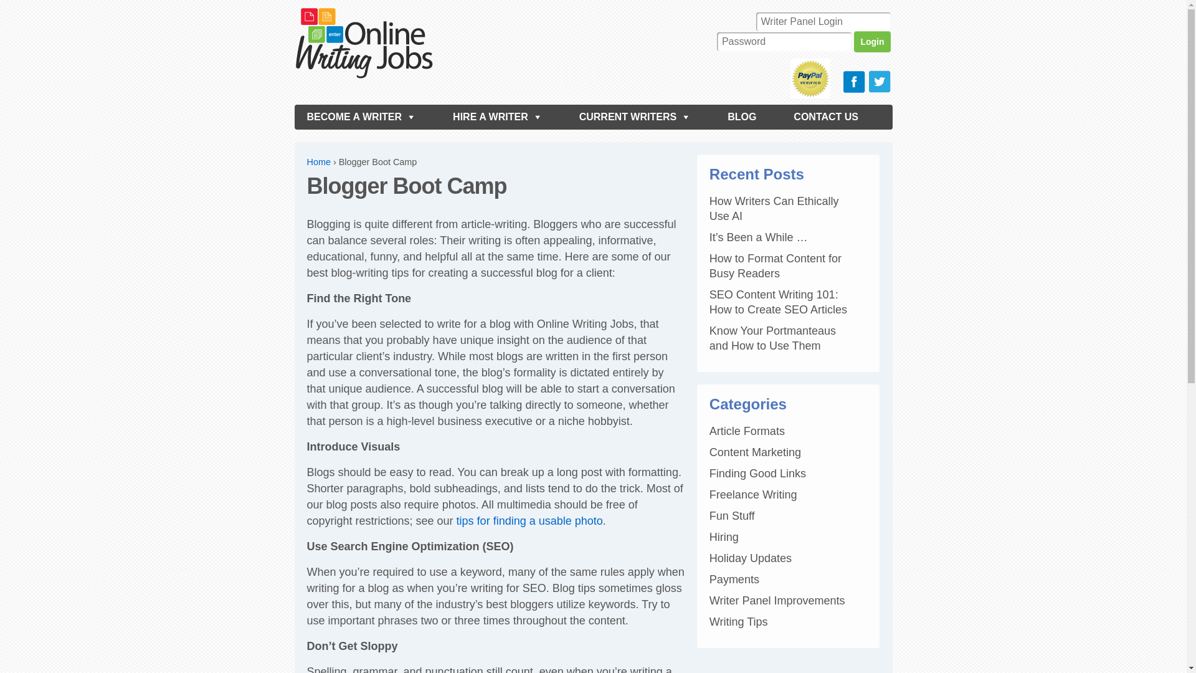  I want to click on Finding Good Links, so click(757, 474).